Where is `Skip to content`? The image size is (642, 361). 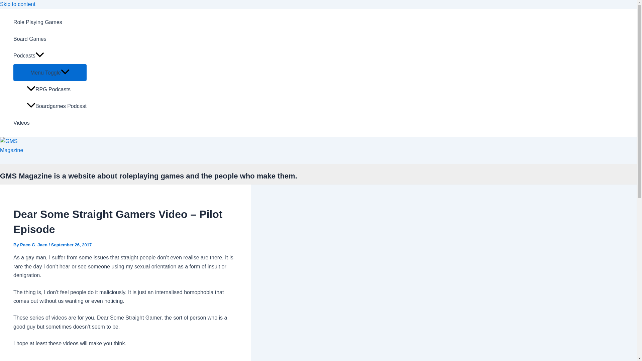 Skip to content is located at coordinates (17, 4).